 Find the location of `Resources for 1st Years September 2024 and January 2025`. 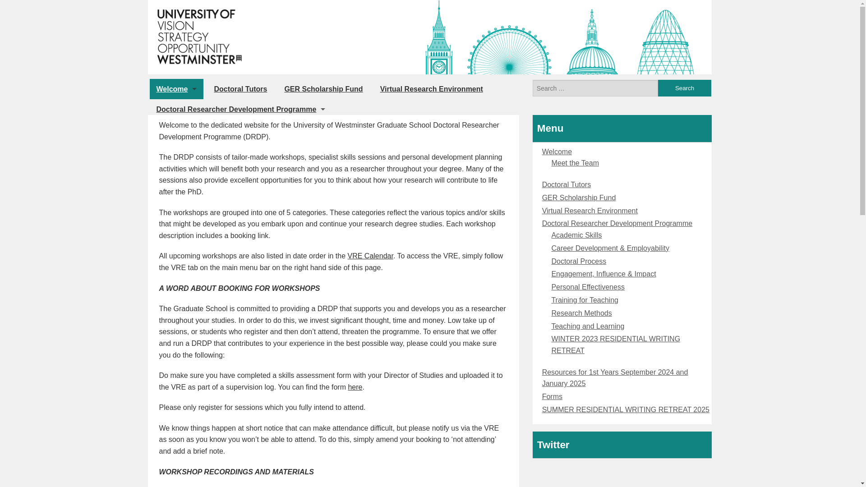

Resources for 1st Years September 2024 and January 2025 is located at coordinates (258, 129).